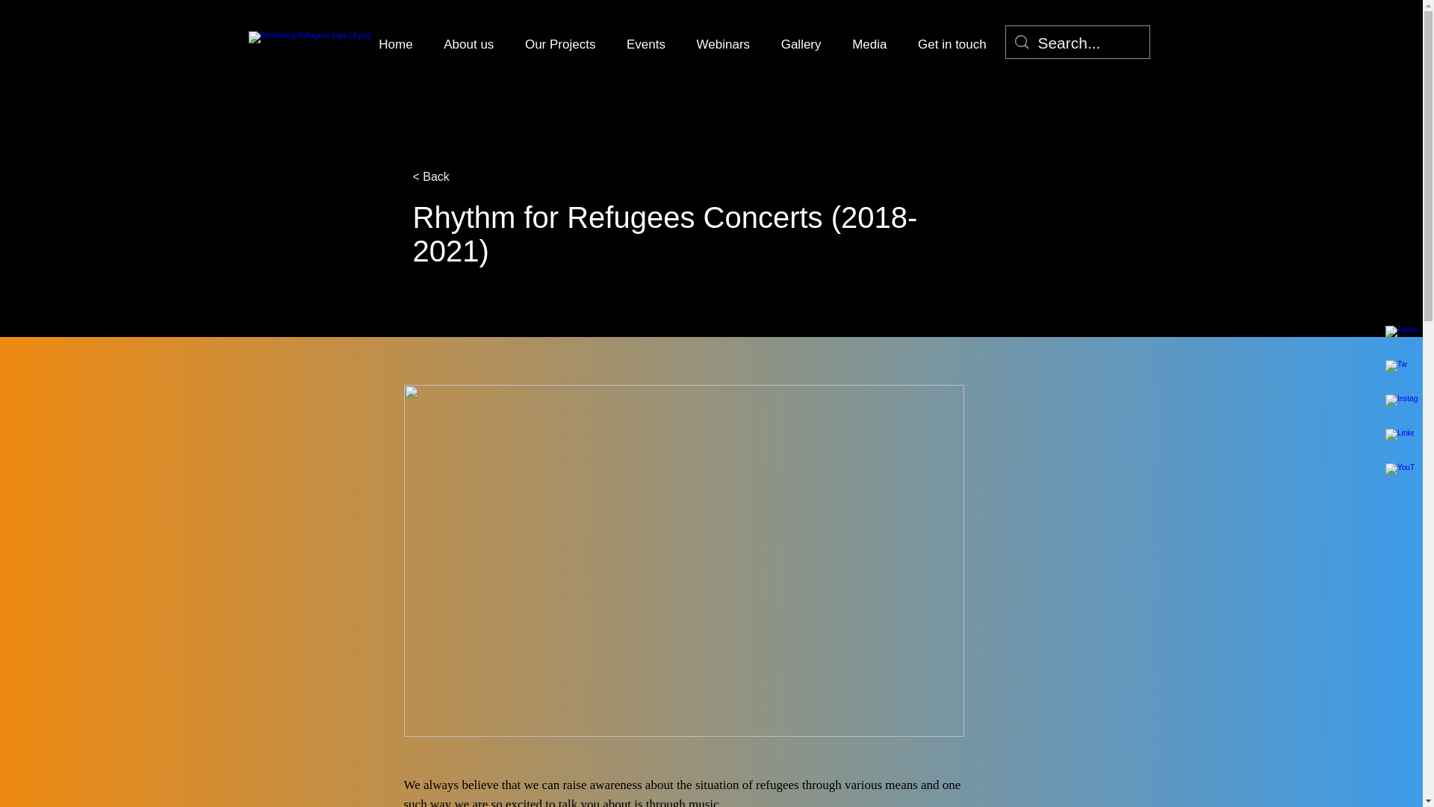 The width and height of the screenshot is (1434, 807). What do you see at coordinates (468, 45) in the screenshot?
I see `About us` at bounding box center [468, 45].